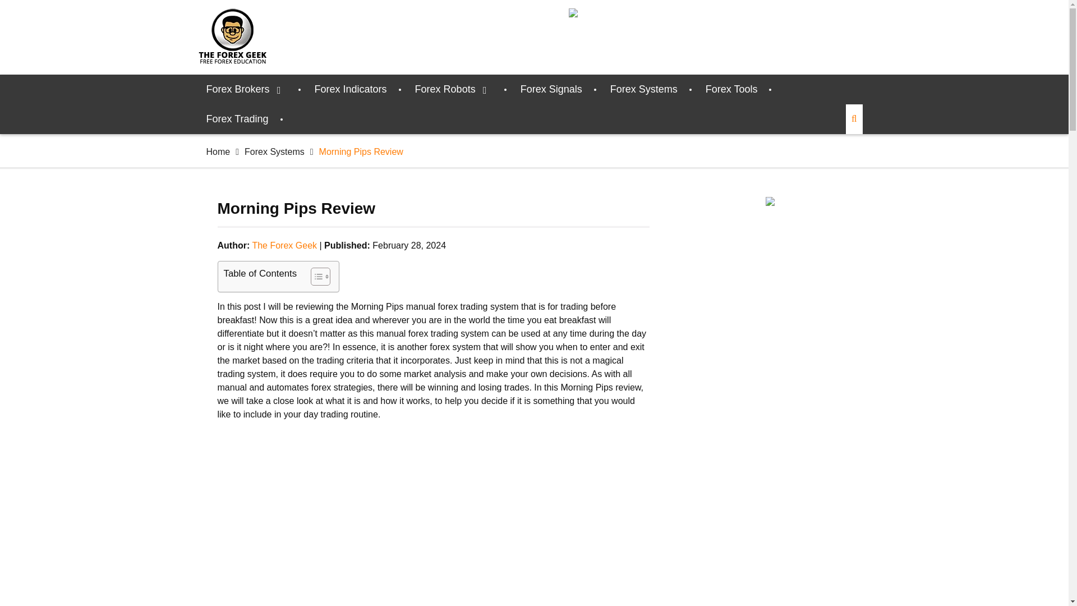 The height and width of the screenshot is (606, 1077). Describe the element at coordinates (551, 89) in the screenshot. I see `Forex Signals` at that location.